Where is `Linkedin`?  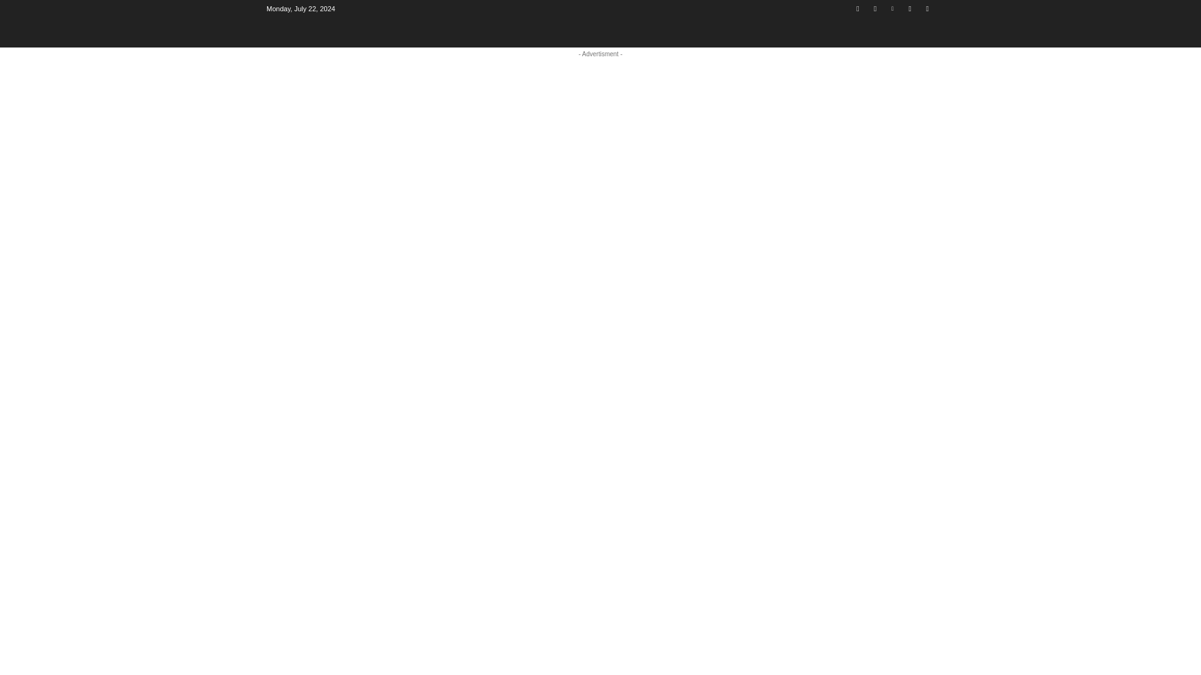 Linkedin is located at coordinates (893, 8).